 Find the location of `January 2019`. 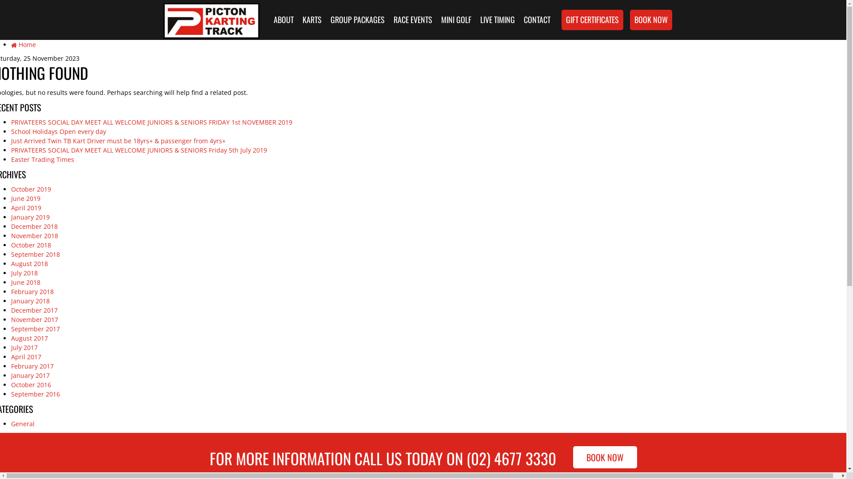

January 2019 is located at coordinates (30, 217).